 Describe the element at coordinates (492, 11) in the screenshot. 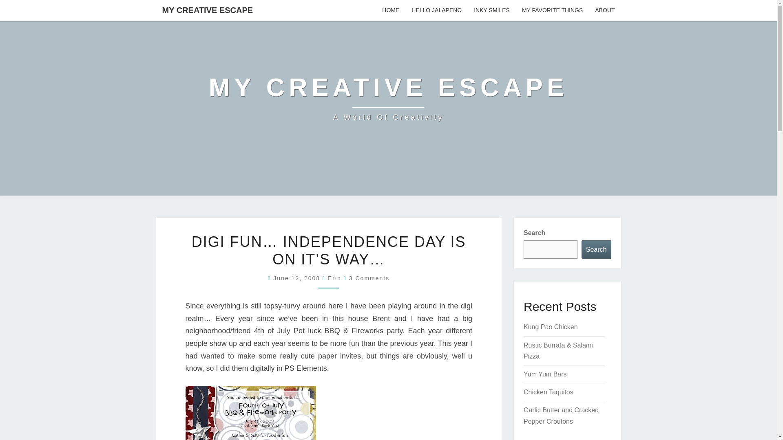

I see `INKY SMILES` at that location.